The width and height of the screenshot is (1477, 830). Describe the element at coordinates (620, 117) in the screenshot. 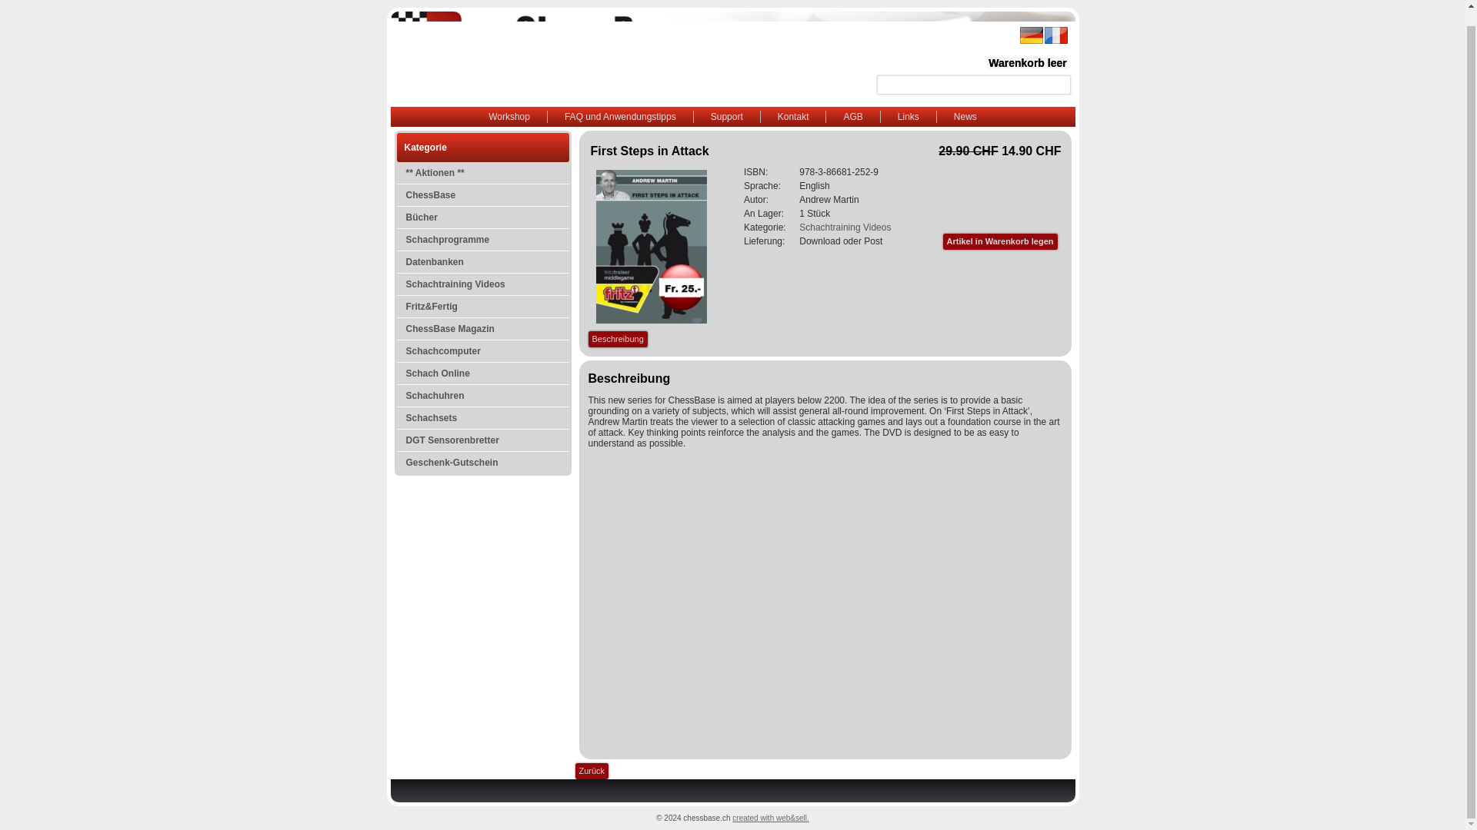

I see `FAQ und Anwendungstipps` at that location.